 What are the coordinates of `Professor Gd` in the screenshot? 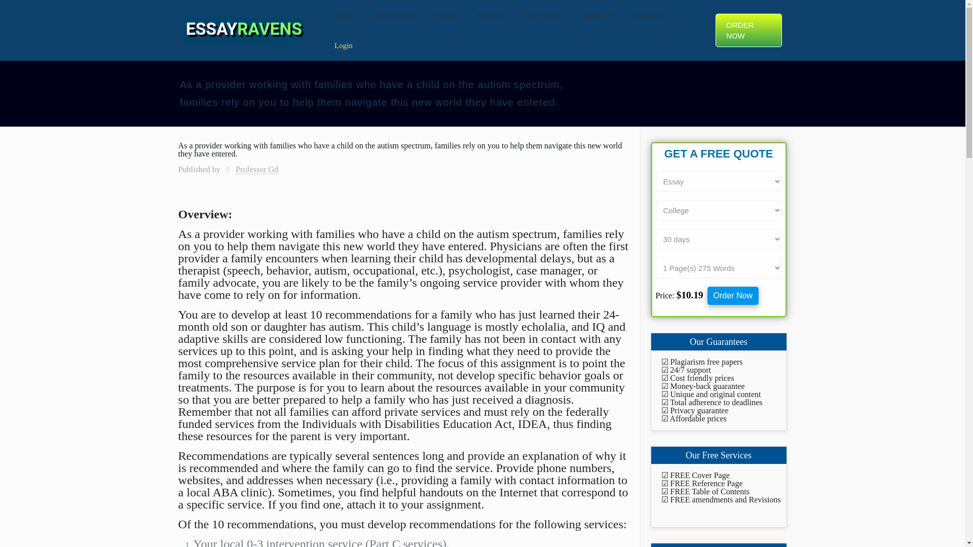 It's located at (256, 170).